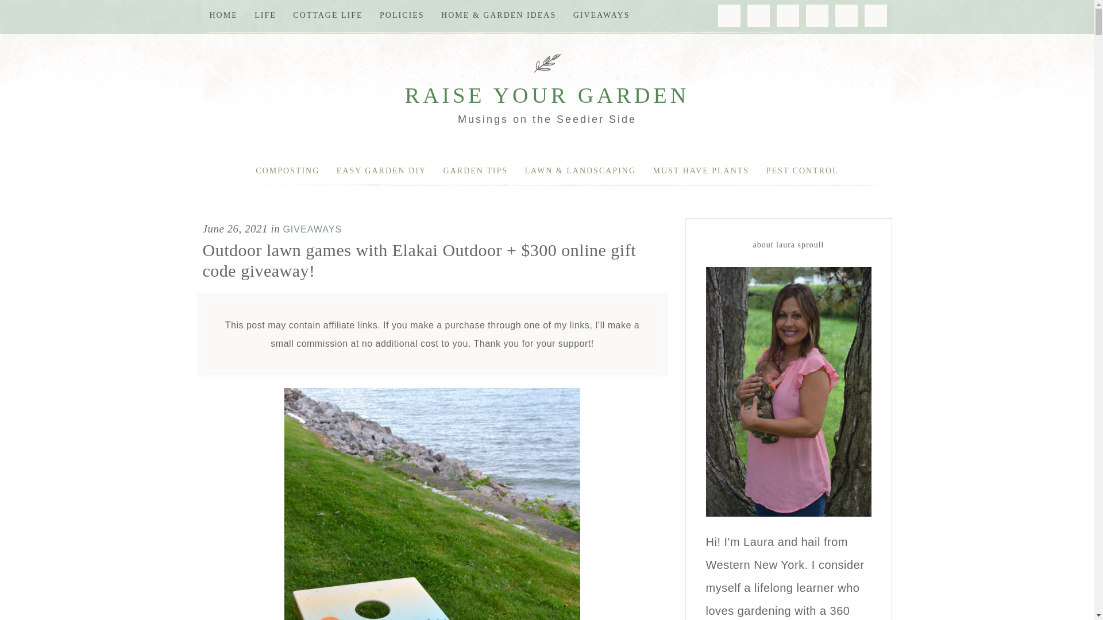 The width and height of the screenshot is (1103, 620). What do you see at coordinates (476, 171) in the screenshot?
I see `GARDEN TIPS` at bounding box center [476, 171].